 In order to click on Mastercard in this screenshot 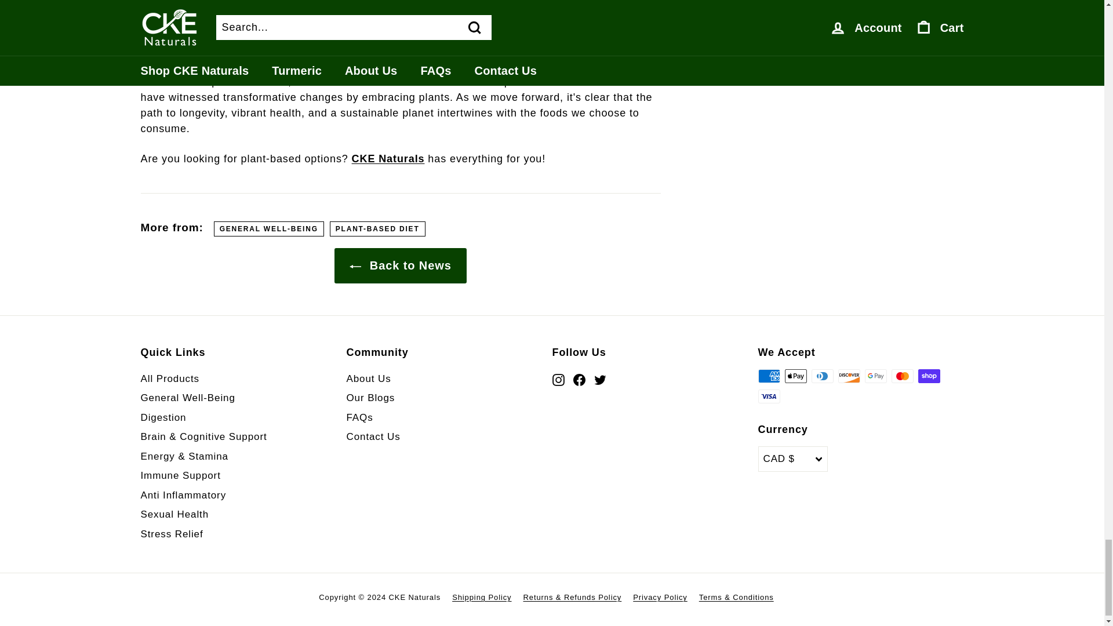, I will do `click(902, 376)`.